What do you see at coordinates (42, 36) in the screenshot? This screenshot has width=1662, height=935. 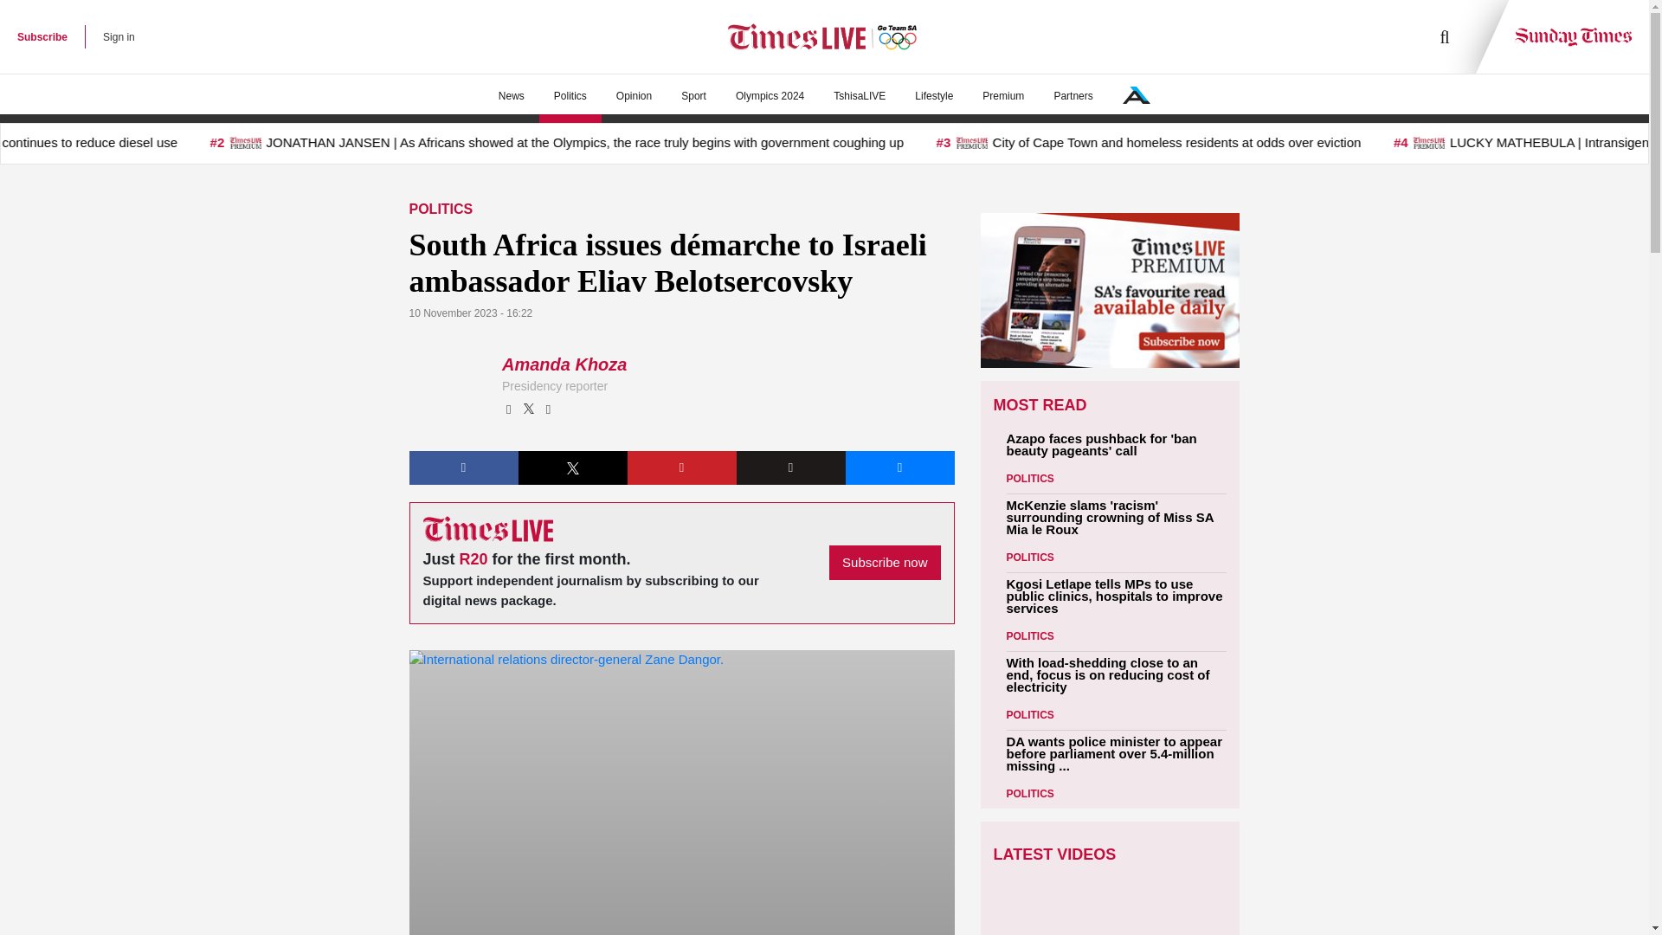 I see `Subscribe` at bounding box center [42, 36].